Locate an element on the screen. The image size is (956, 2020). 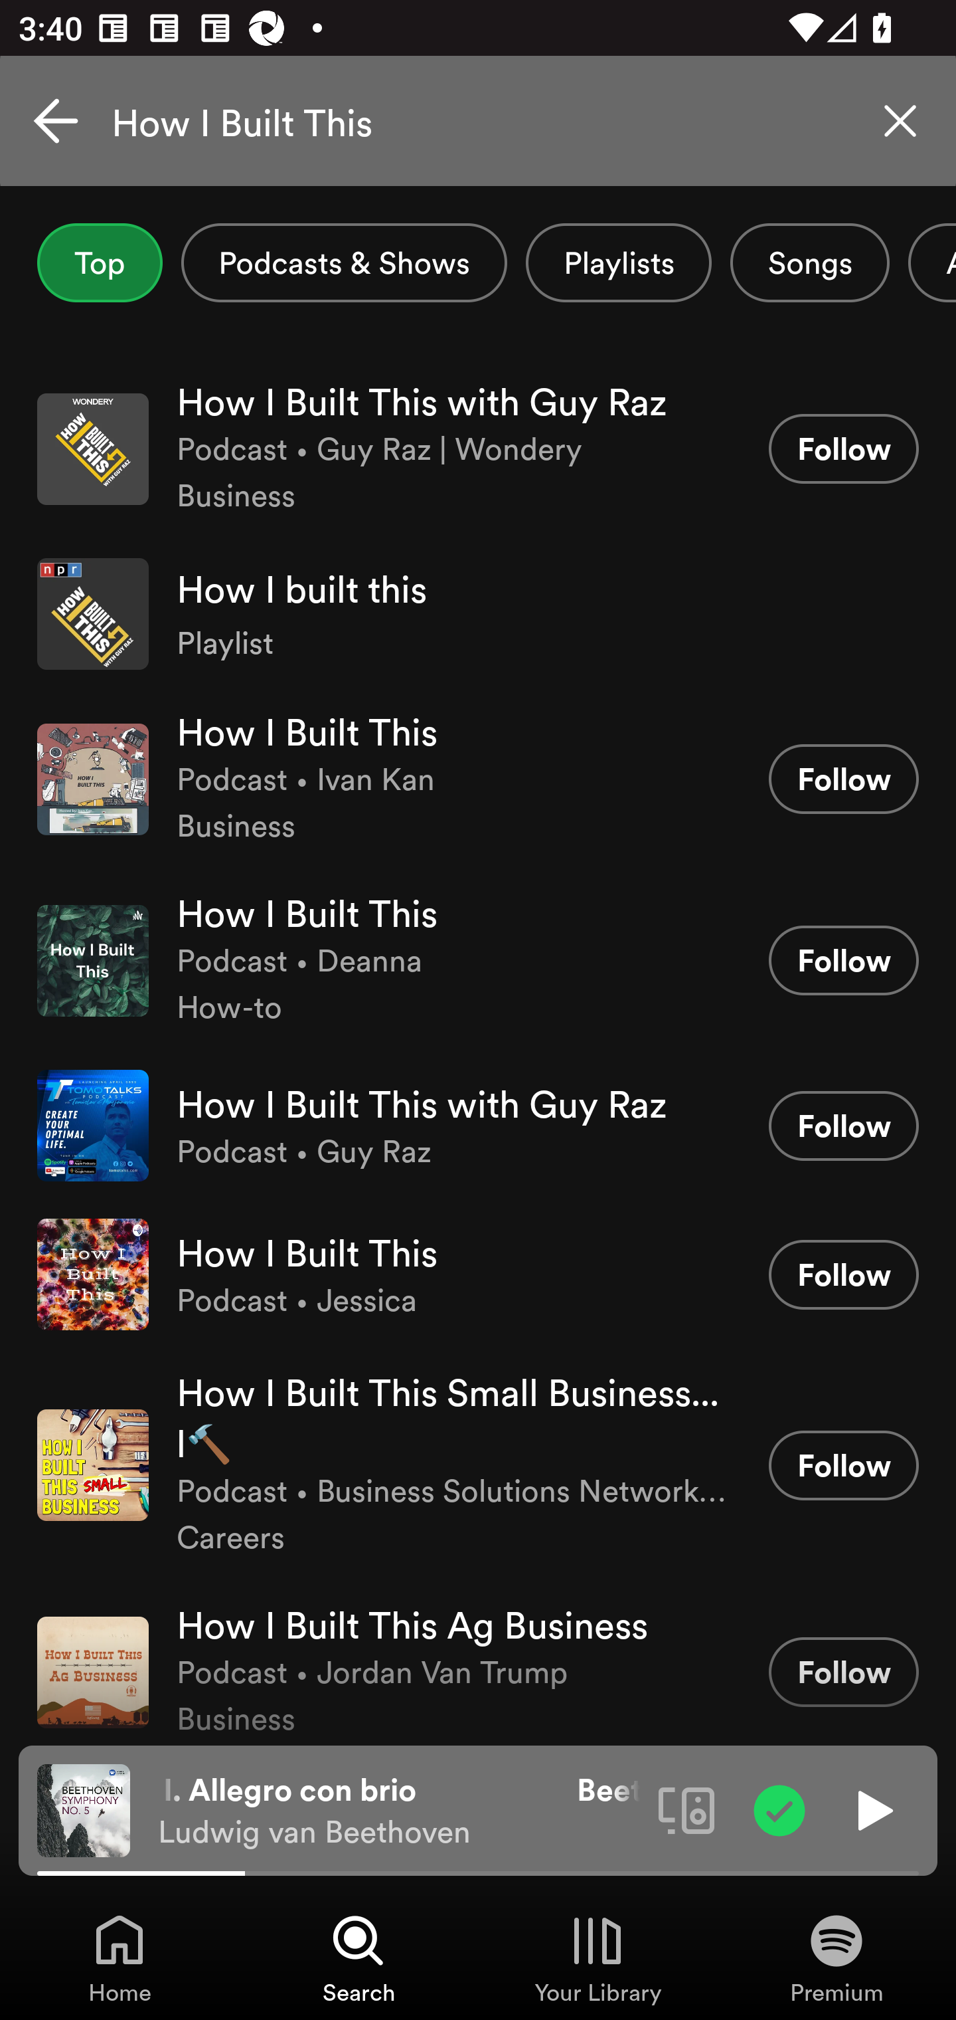
Connect to a device. Opens the devices menu is located at coordinates (686, 1809).